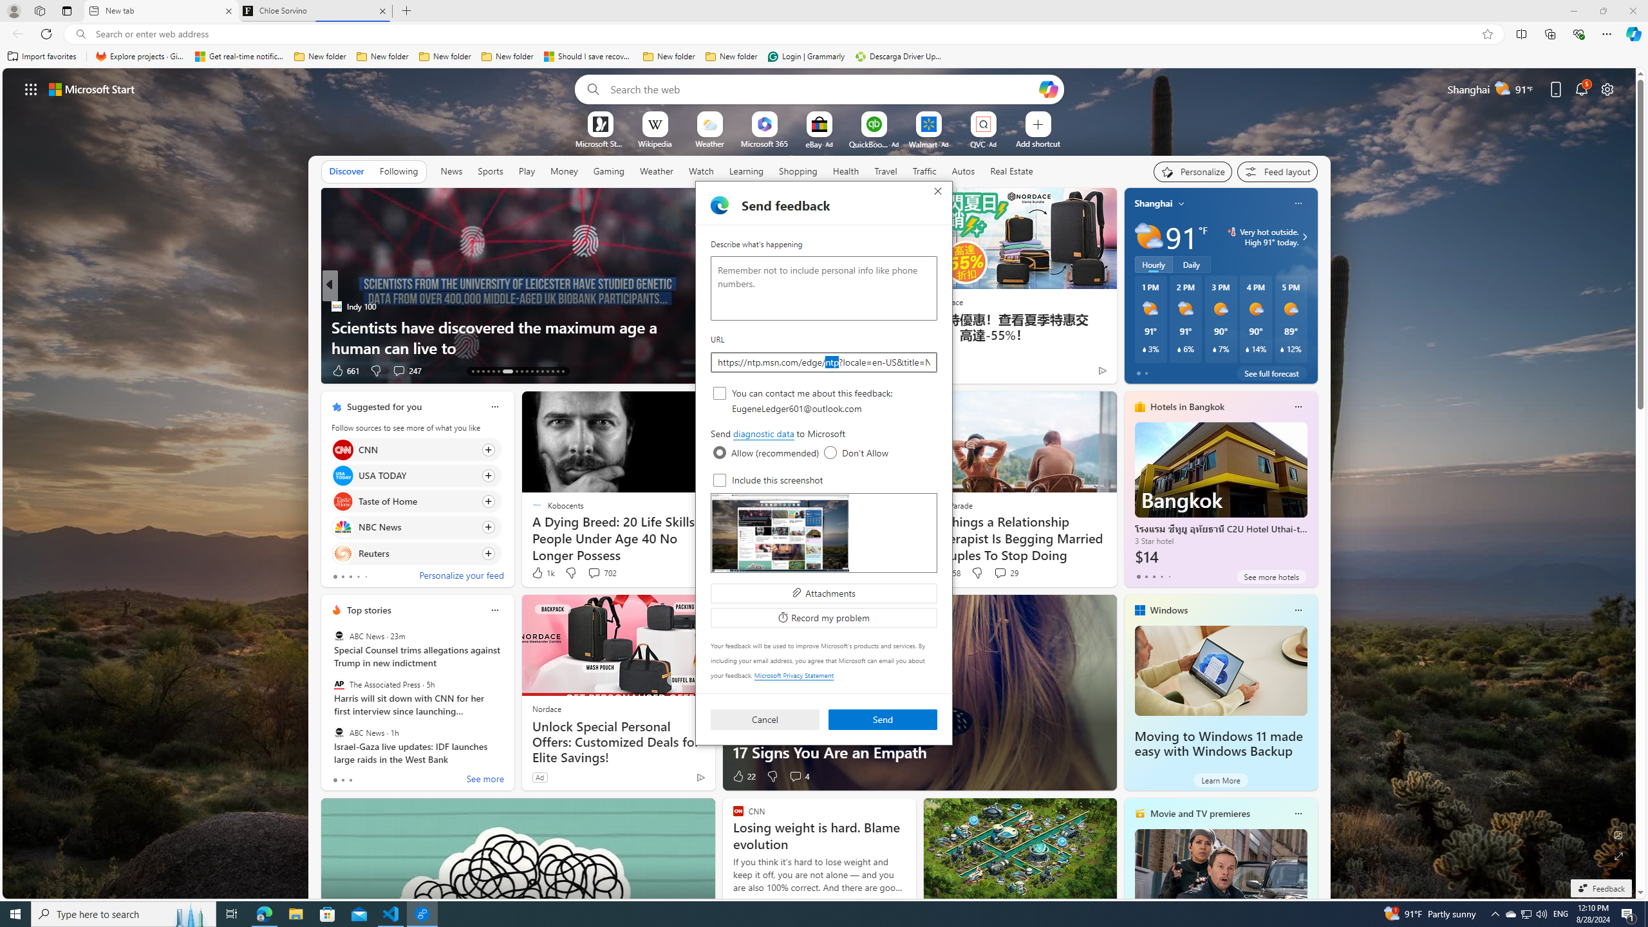  I want to click on AutomationID: tab-22, so click(527, 371).